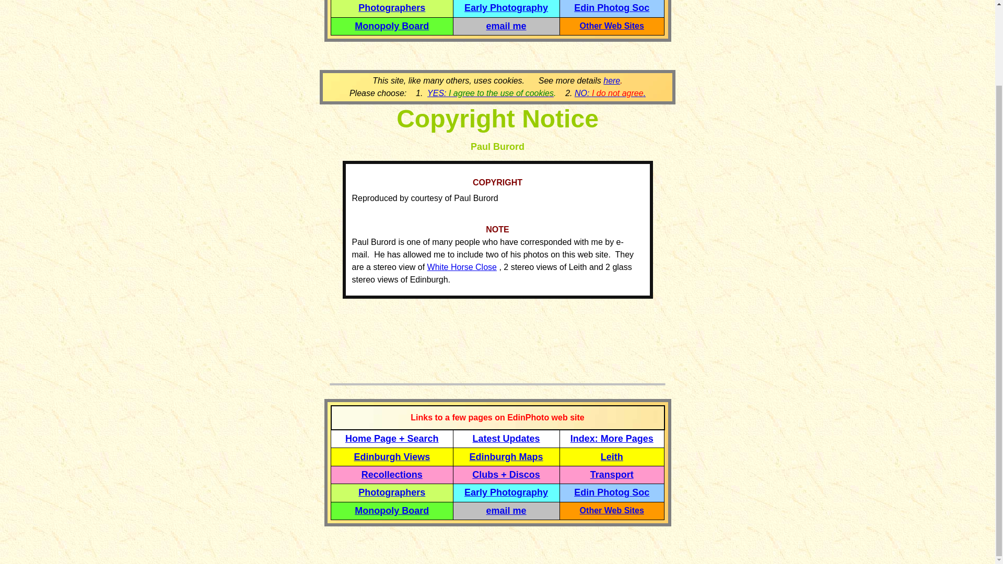  I want to click on email me, so click(507, 26).